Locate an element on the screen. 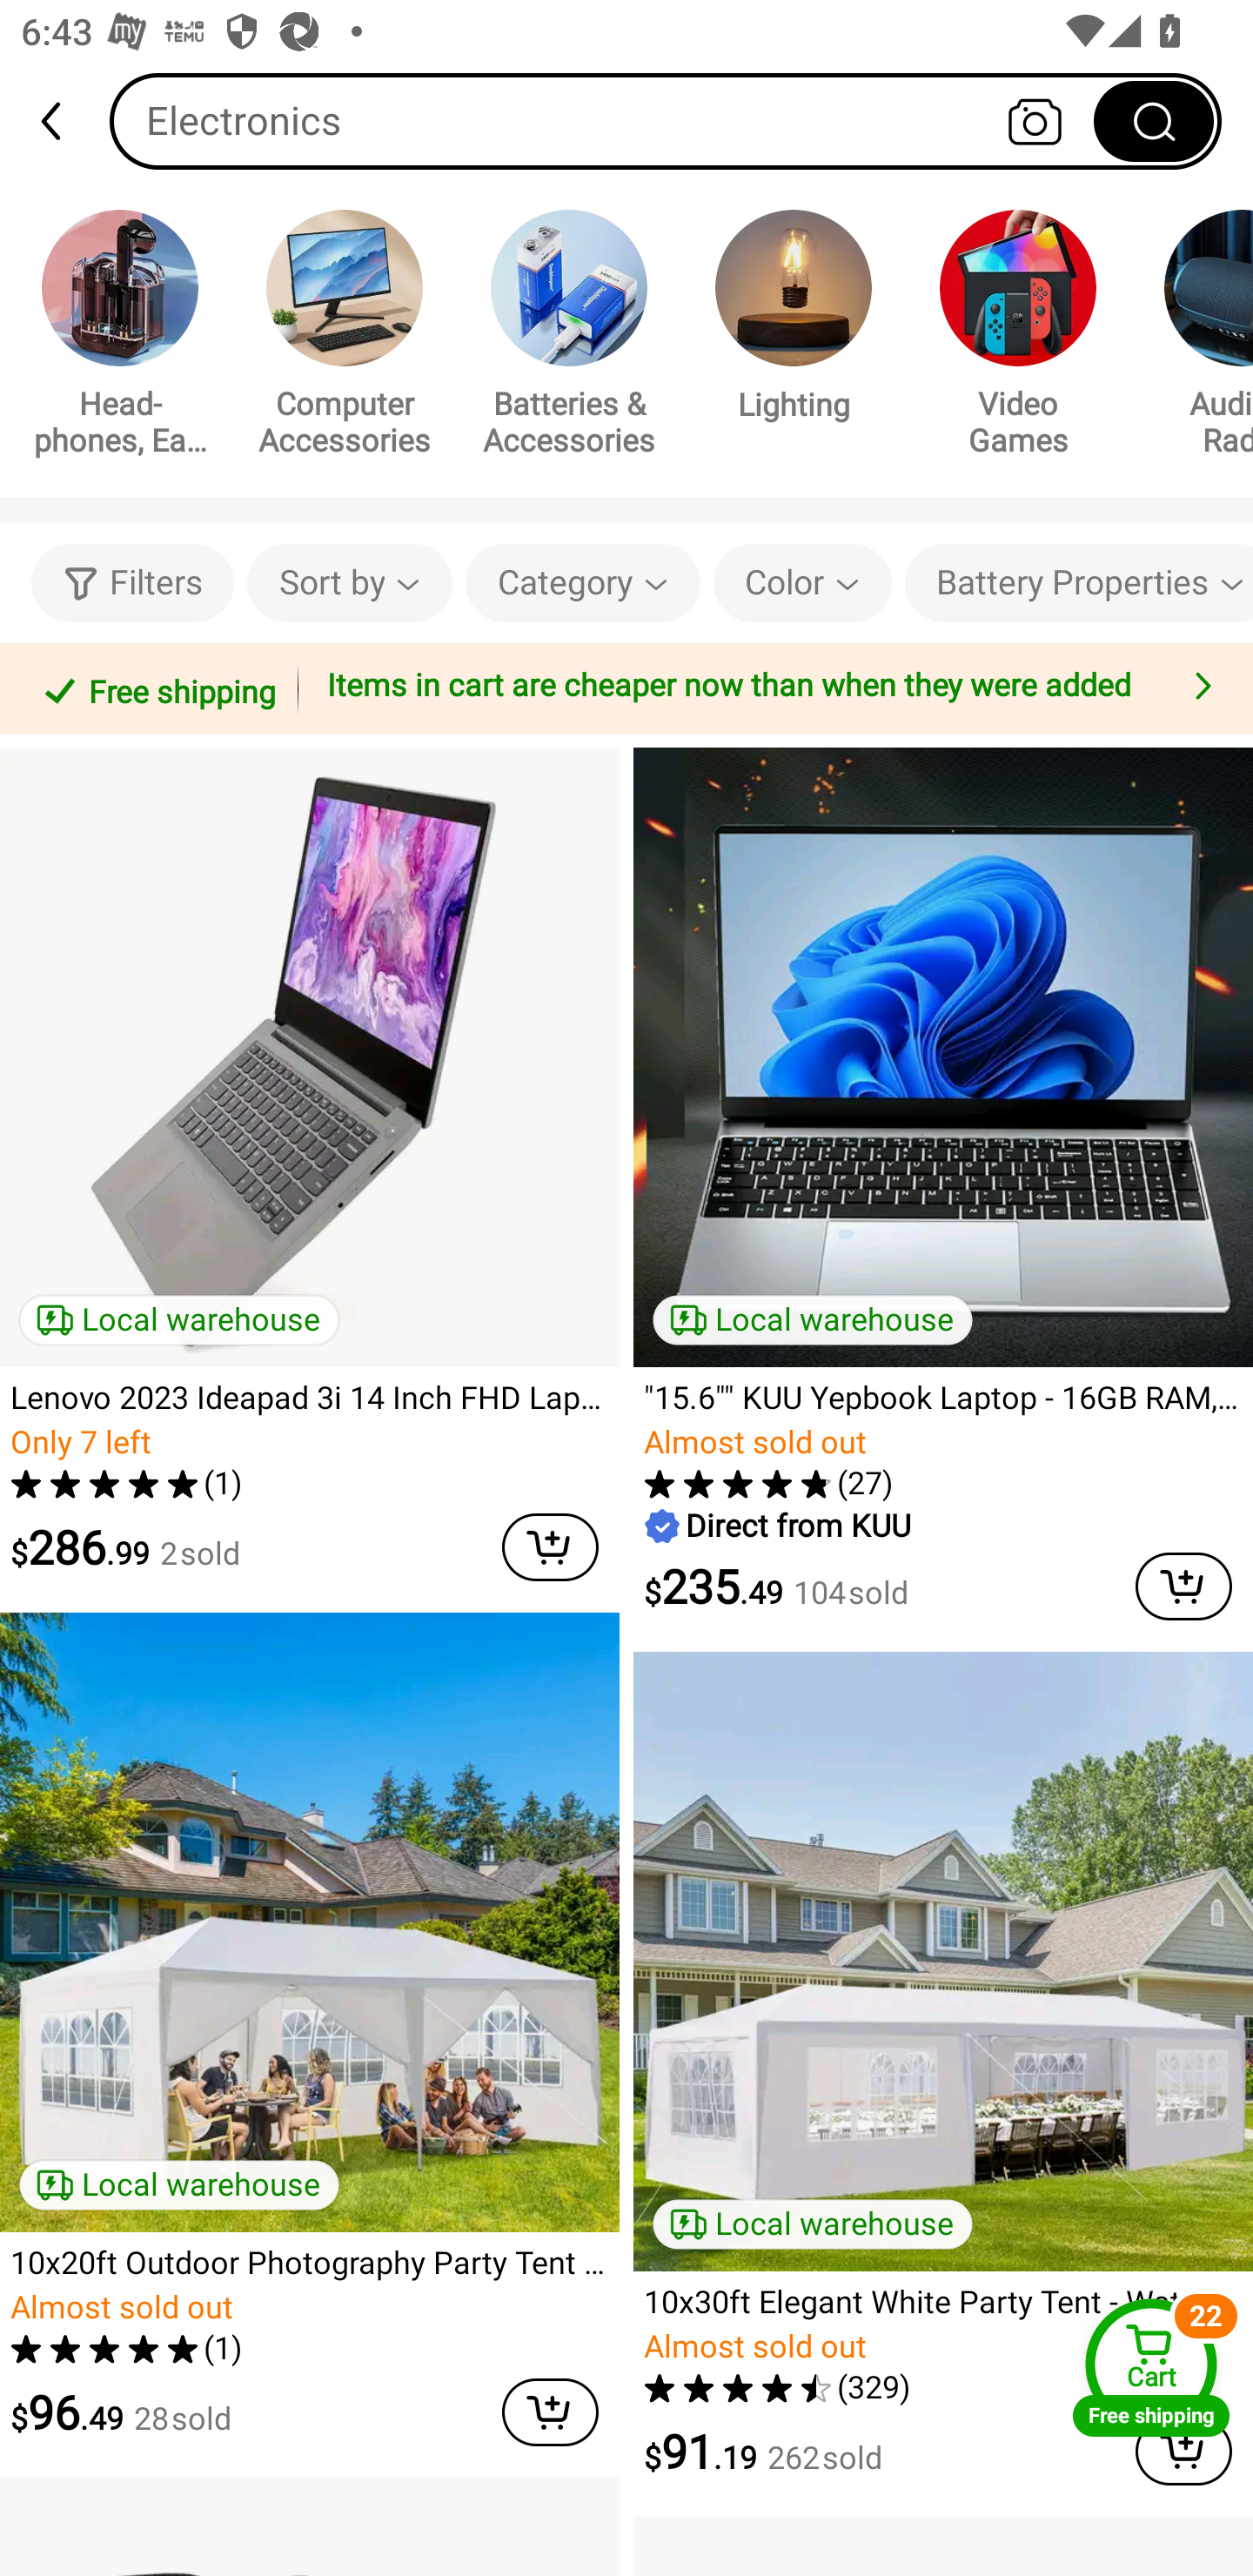 This screenshot has height=2576, width=1253. Battery Properties is located at coordinates (1079, 583).